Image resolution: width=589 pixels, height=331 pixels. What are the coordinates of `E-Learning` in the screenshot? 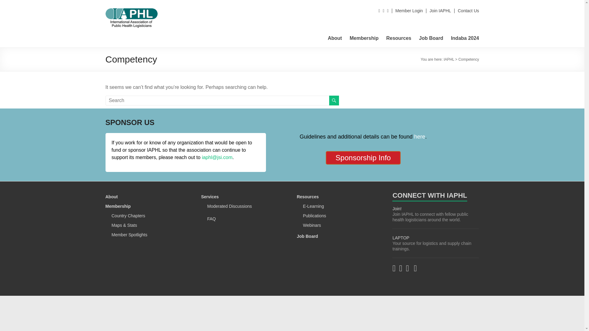 It's located at (313, 206).